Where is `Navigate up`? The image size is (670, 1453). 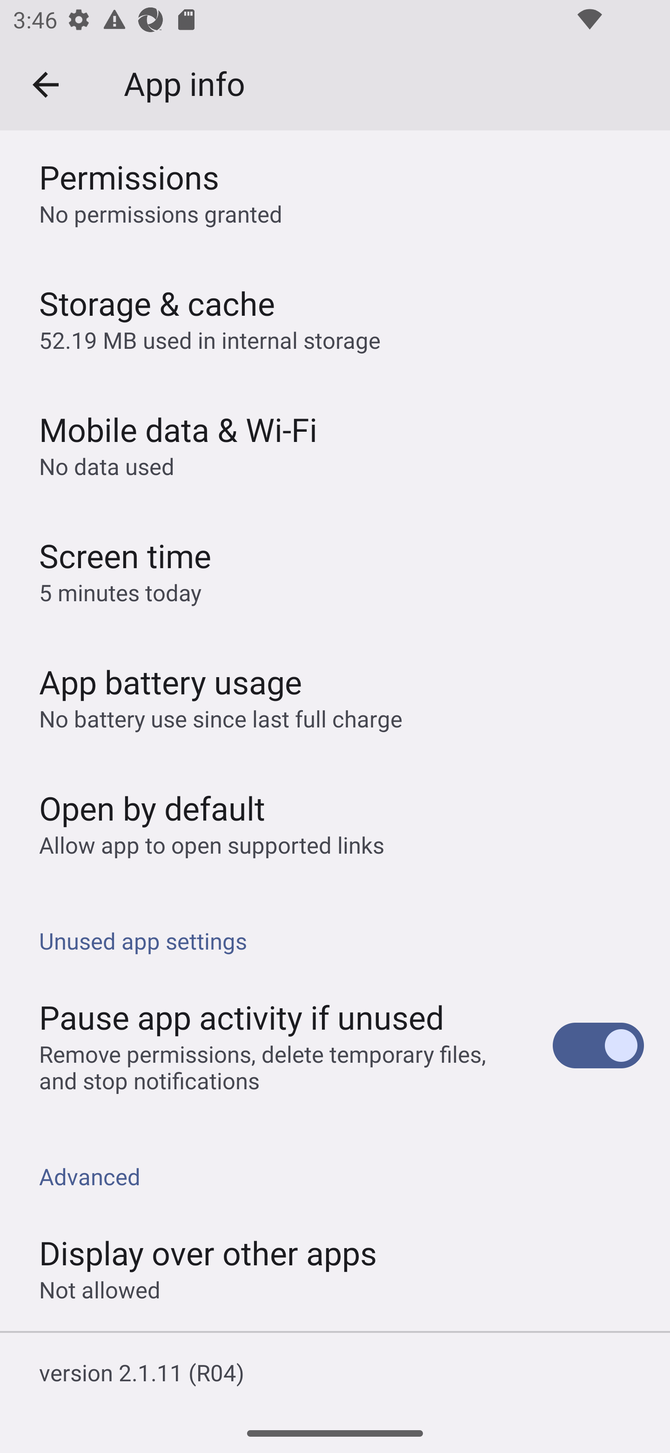 Navigate up is located at coordinates (46, 85).